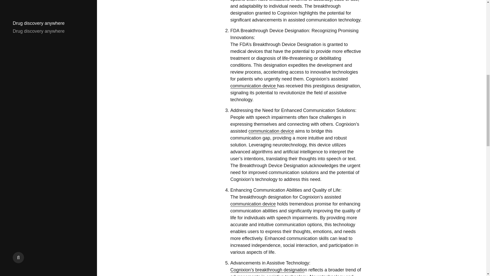 The width and height of the screenshot is (490, 276). I want to click on communication device, so click(253, 204).